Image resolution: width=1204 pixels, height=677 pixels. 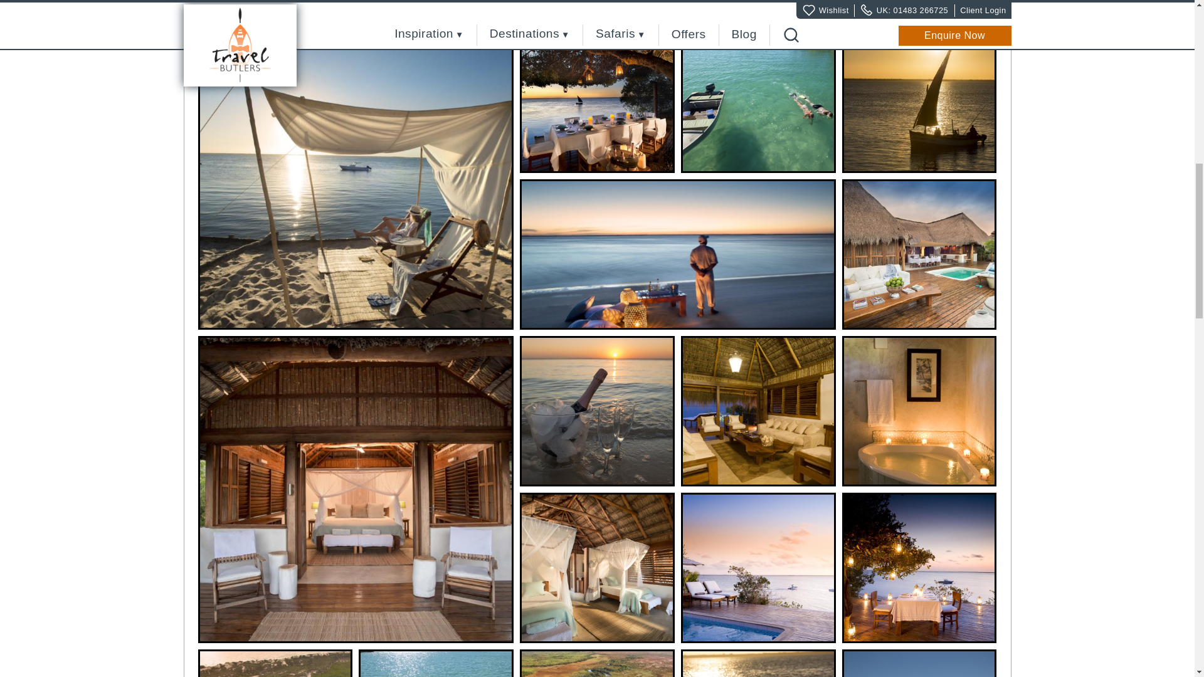 I want to click on Candlelit Dining, so click(x=919, y=568).